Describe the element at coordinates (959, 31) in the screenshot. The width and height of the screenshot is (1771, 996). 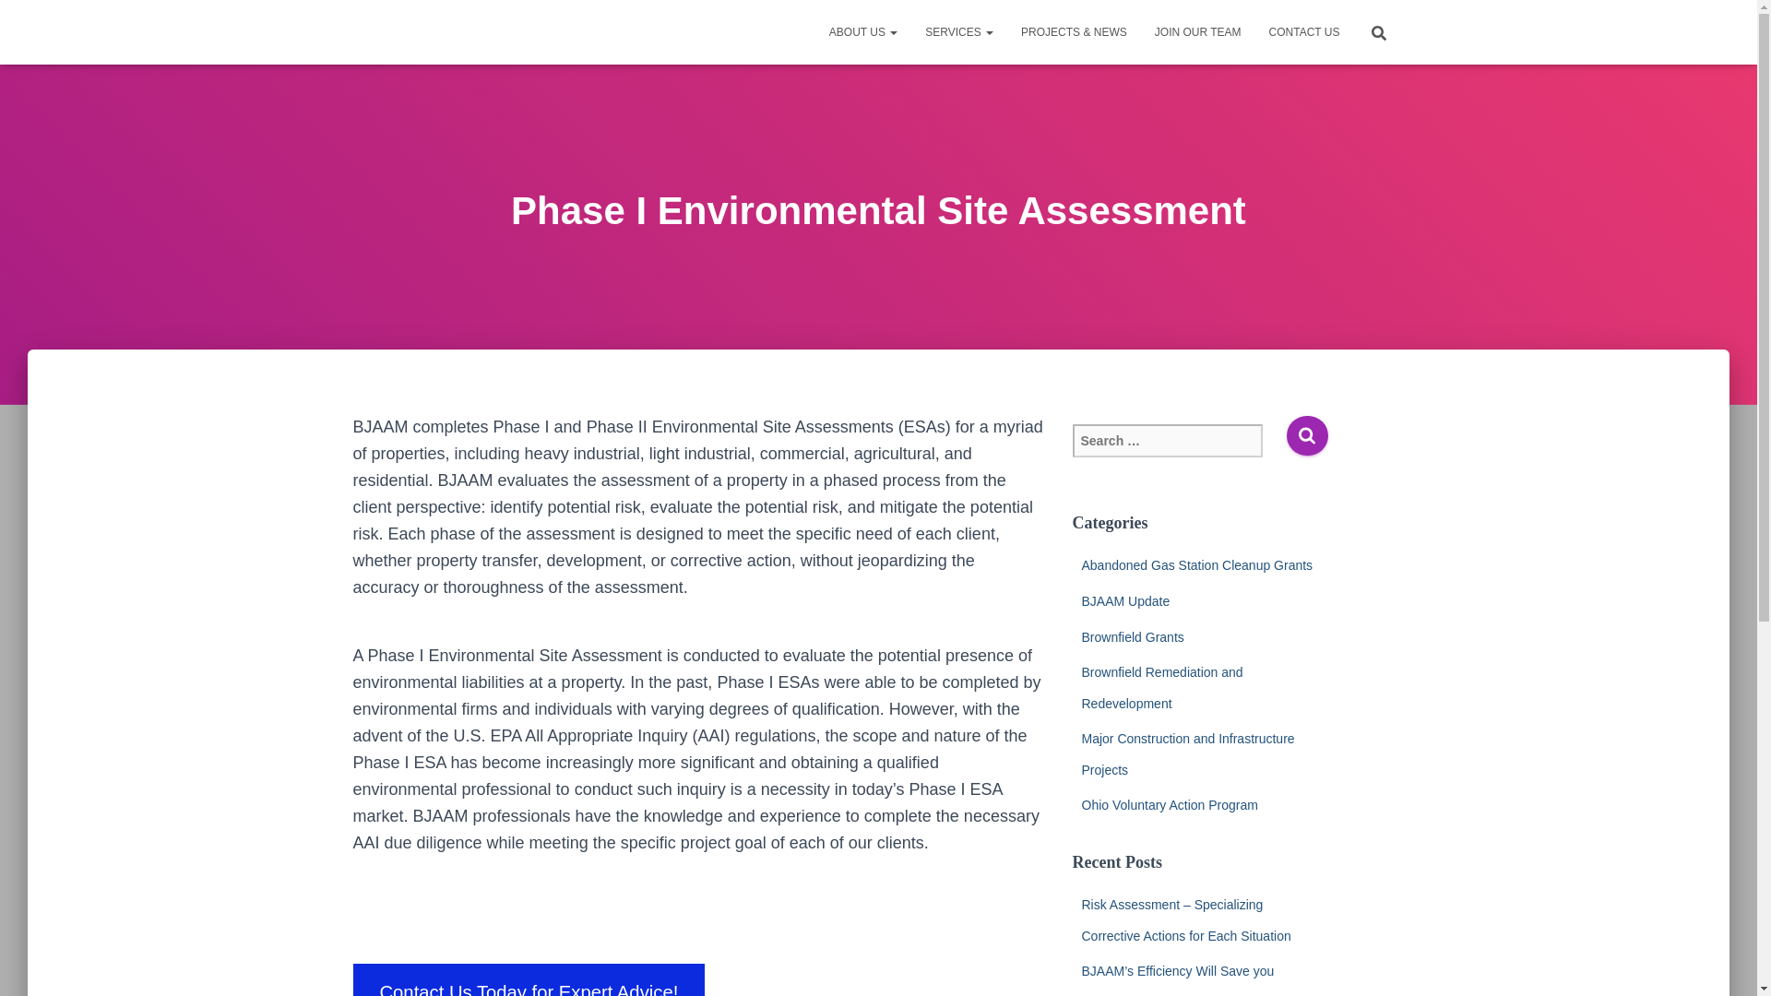
I see `SERVICES` at that location.